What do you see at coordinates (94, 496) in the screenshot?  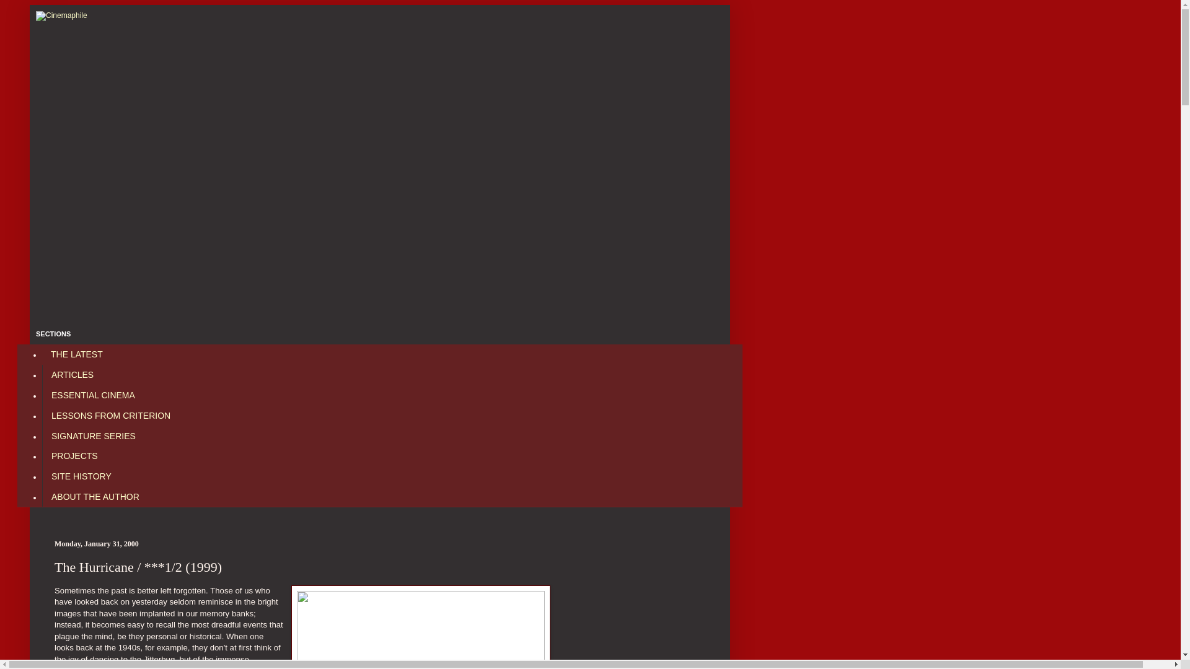 I see `ABOUT THE AUTHOR` at bounding box center [94, 496].